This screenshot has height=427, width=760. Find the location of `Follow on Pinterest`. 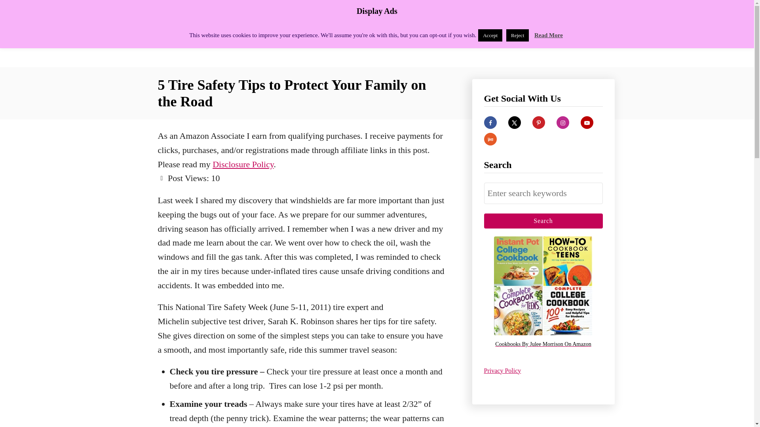

Follow on Pinterest is located at coordinates (538, 123).